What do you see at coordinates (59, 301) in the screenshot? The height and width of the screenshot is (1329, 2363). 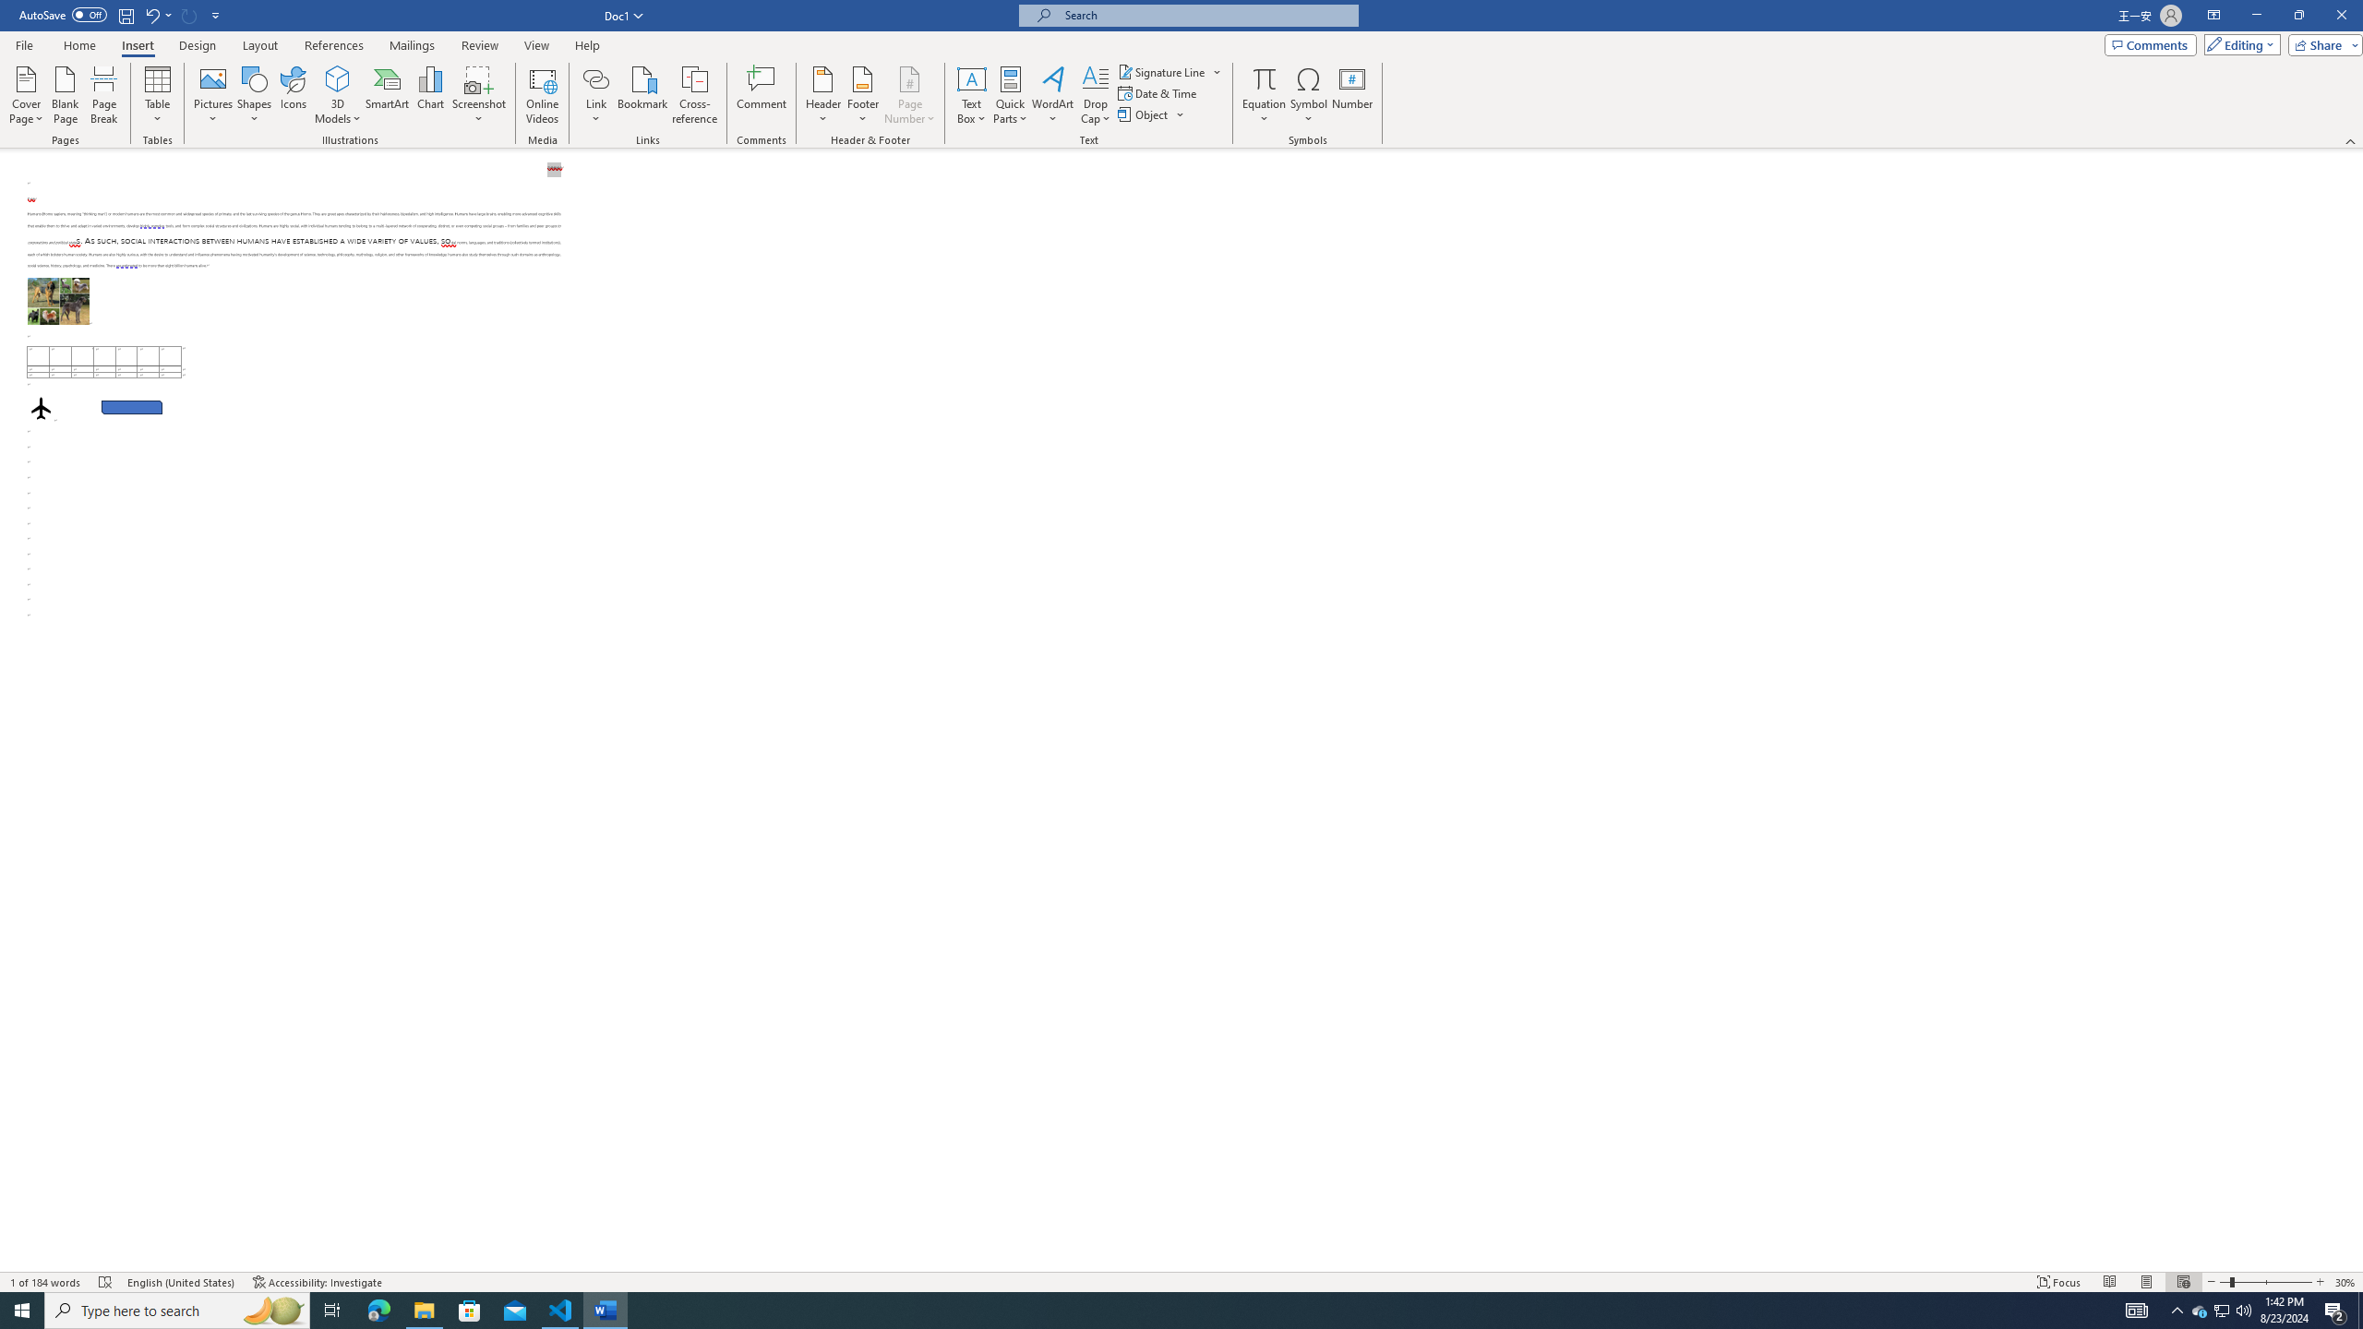 I see `Morphological variation in six dogs` at bounding box center [59, 301].